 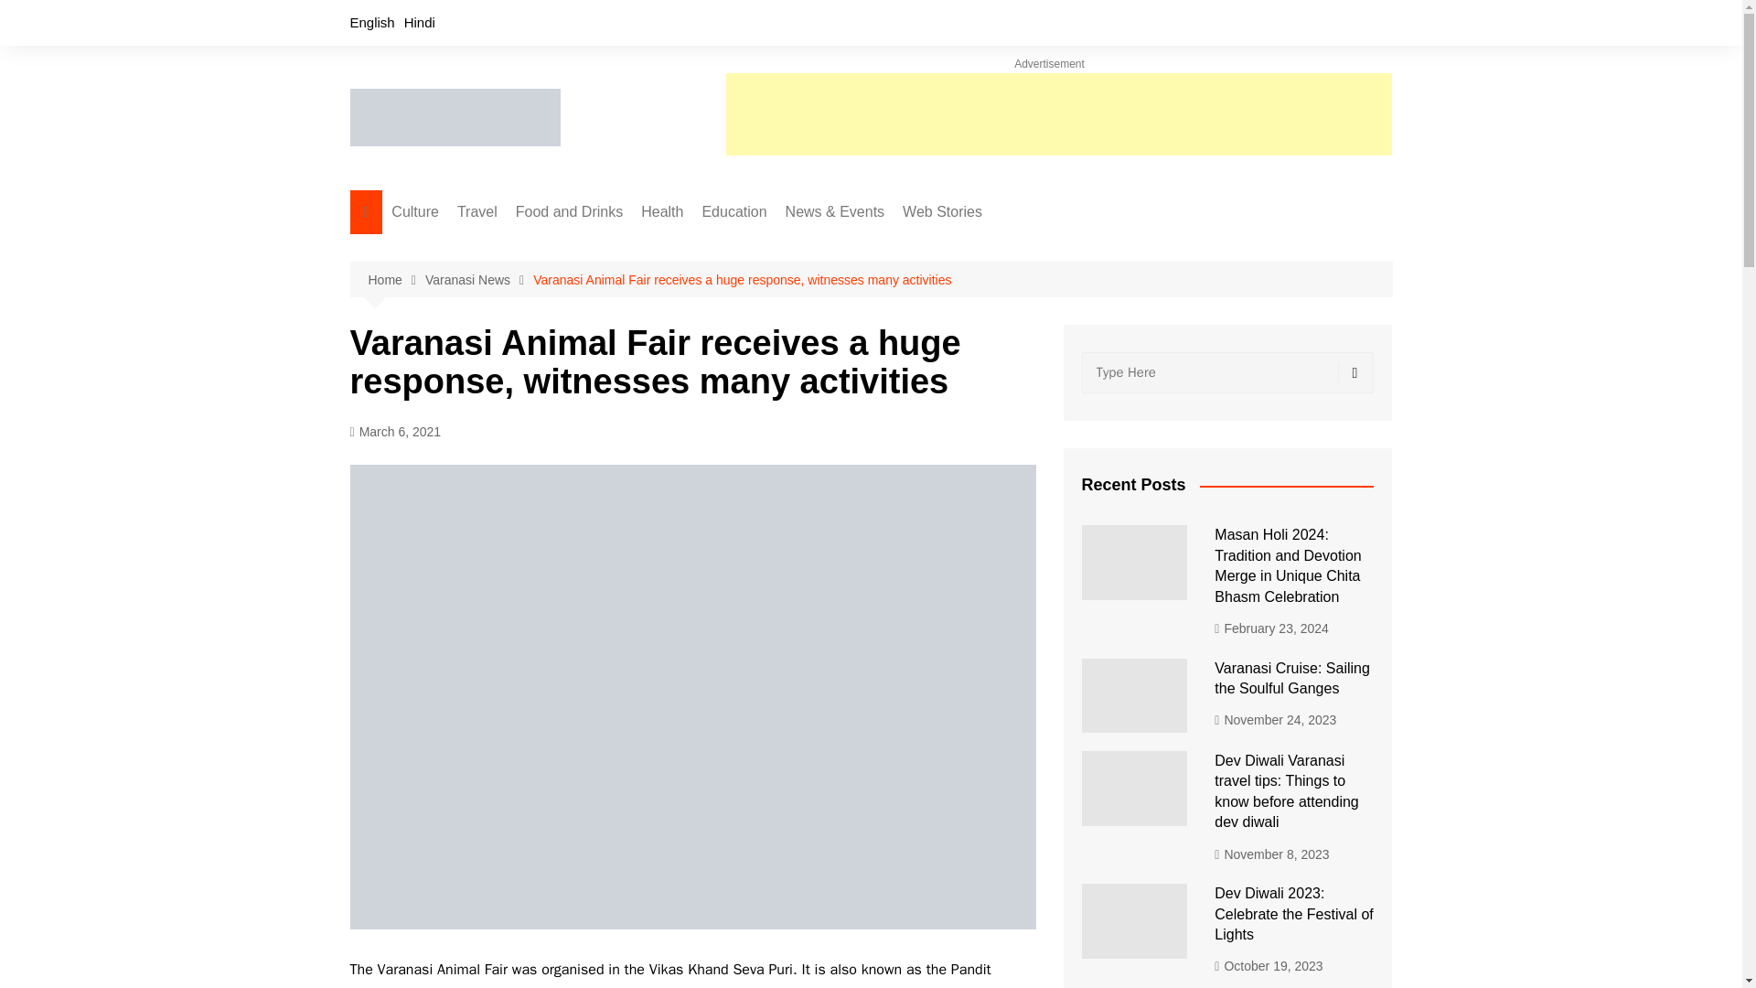 What do you see at coordinates (733, 212) in the screenshot?
I see `Education` at bounding box center [733, 212].